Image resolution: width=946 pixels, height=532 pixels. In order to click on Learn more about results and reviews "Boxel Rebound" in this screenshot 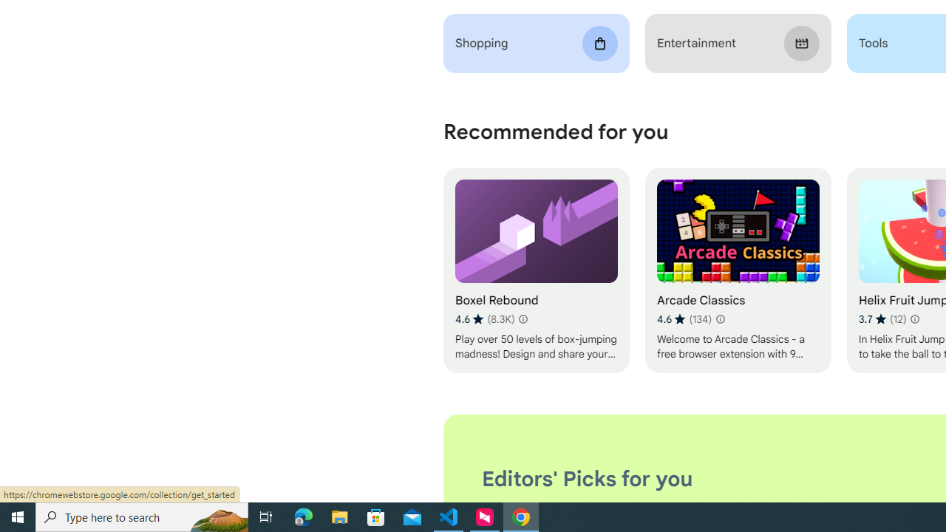, I will do `click(523, 319)`.